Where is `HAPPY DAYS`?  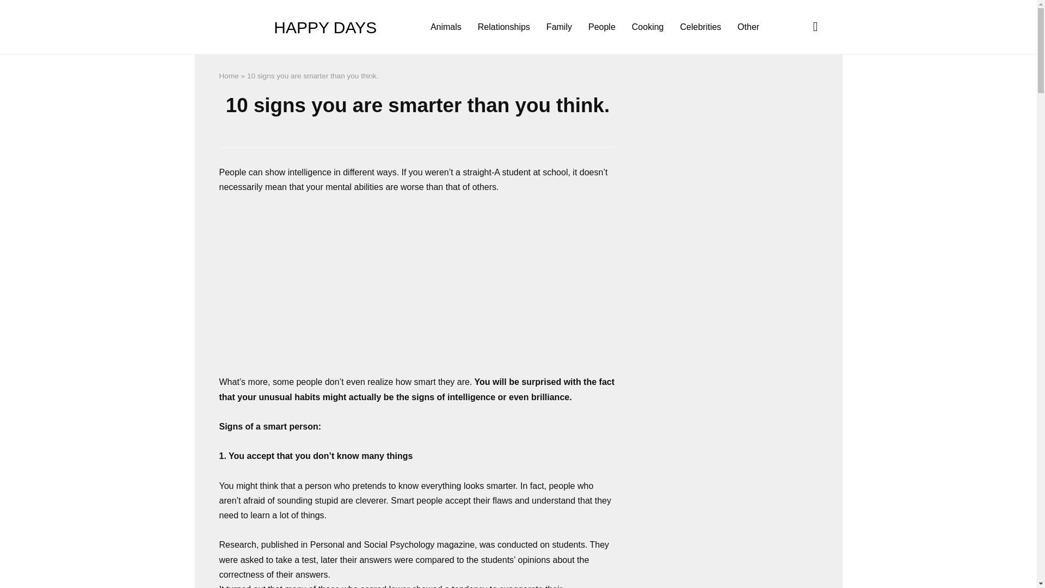 HAPPY DAYS is located at coordinates (325, 27).